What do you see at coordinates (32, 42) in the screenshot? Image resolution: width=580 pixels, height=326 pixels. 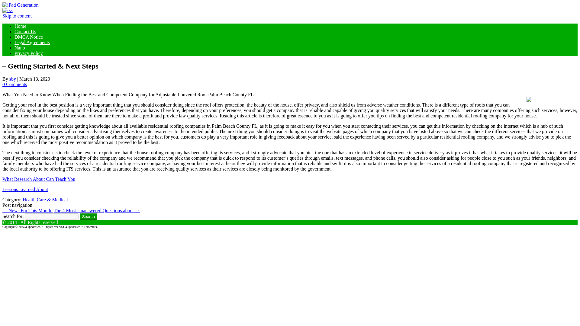 I see `Legal Agreements` at bounding box center [32, 42].